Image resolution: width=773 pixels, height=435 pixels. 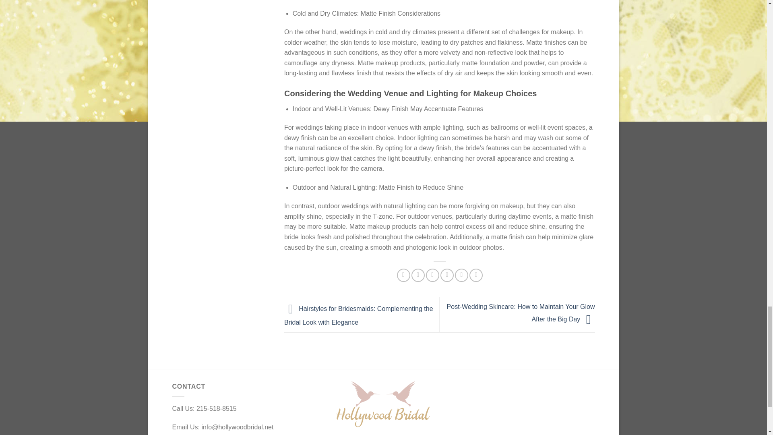 I want to click on Share on Facebook, so click(x=403, y=275).